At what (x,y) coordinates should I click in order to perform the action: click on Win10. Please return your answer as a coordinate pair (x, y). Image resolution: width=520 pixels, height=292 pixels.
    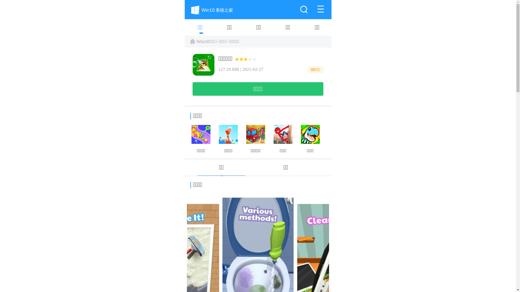
    Looking at the image, I should click on (83, 27).